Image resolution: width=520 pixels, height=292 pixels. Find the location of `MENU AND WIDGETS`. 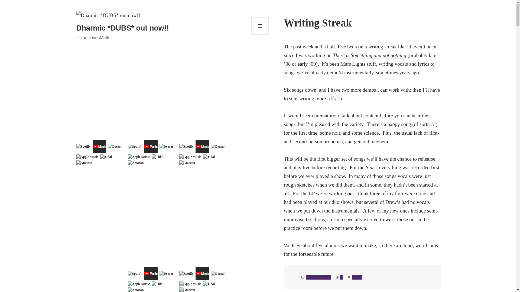

MENU AND WIDGETS is located at coordinates (260, 26).